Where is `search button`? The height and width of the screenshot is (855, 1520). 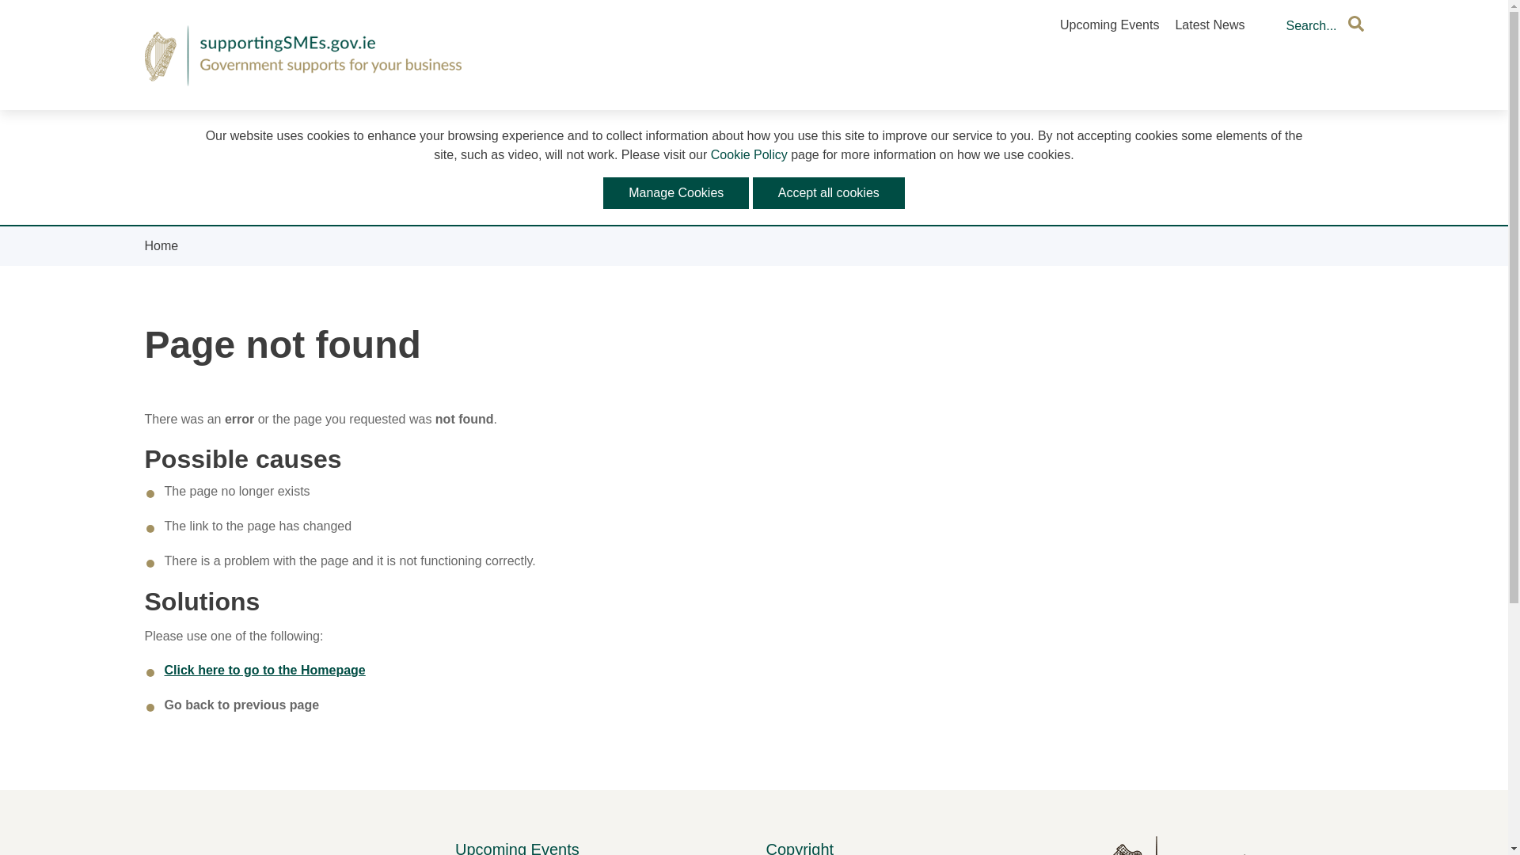 search button is located at coordinates (1355, 24).